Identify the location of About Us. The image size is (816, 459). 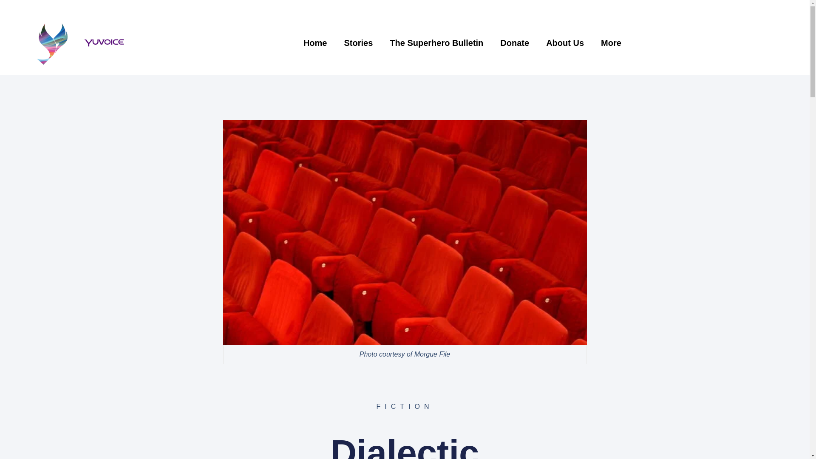
(565, 42).